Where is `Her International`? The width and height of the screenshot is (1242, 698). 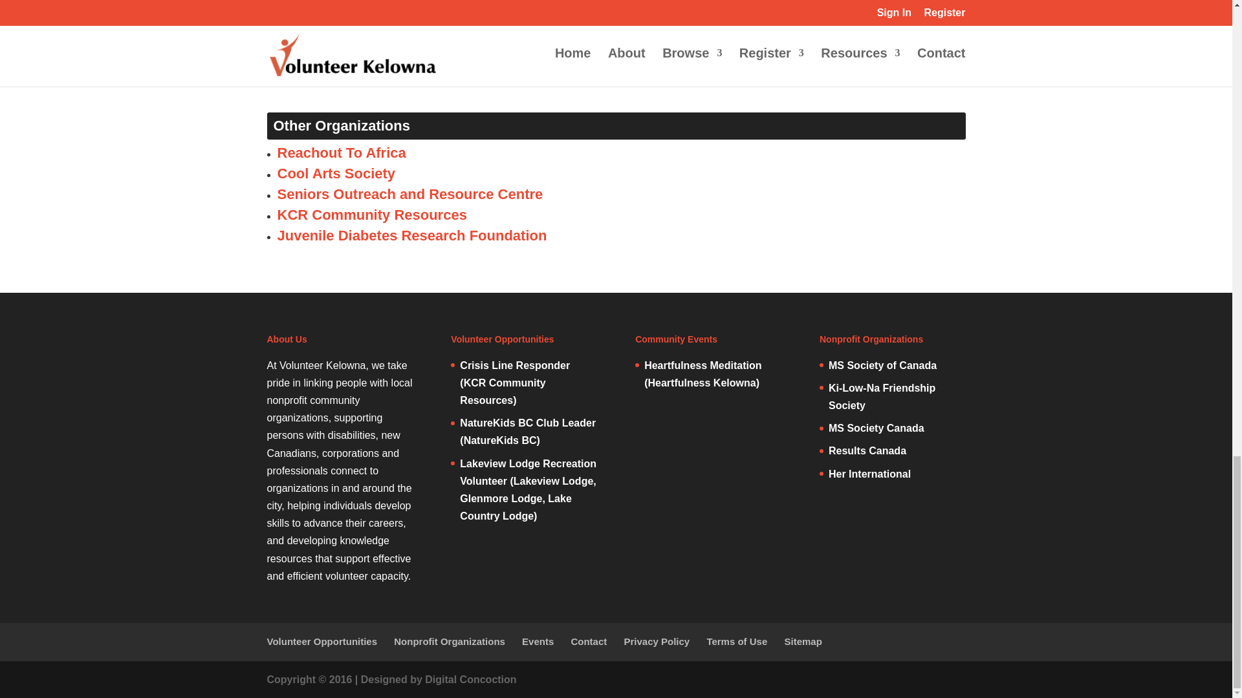 Her International is located at coordinates (869, 473).